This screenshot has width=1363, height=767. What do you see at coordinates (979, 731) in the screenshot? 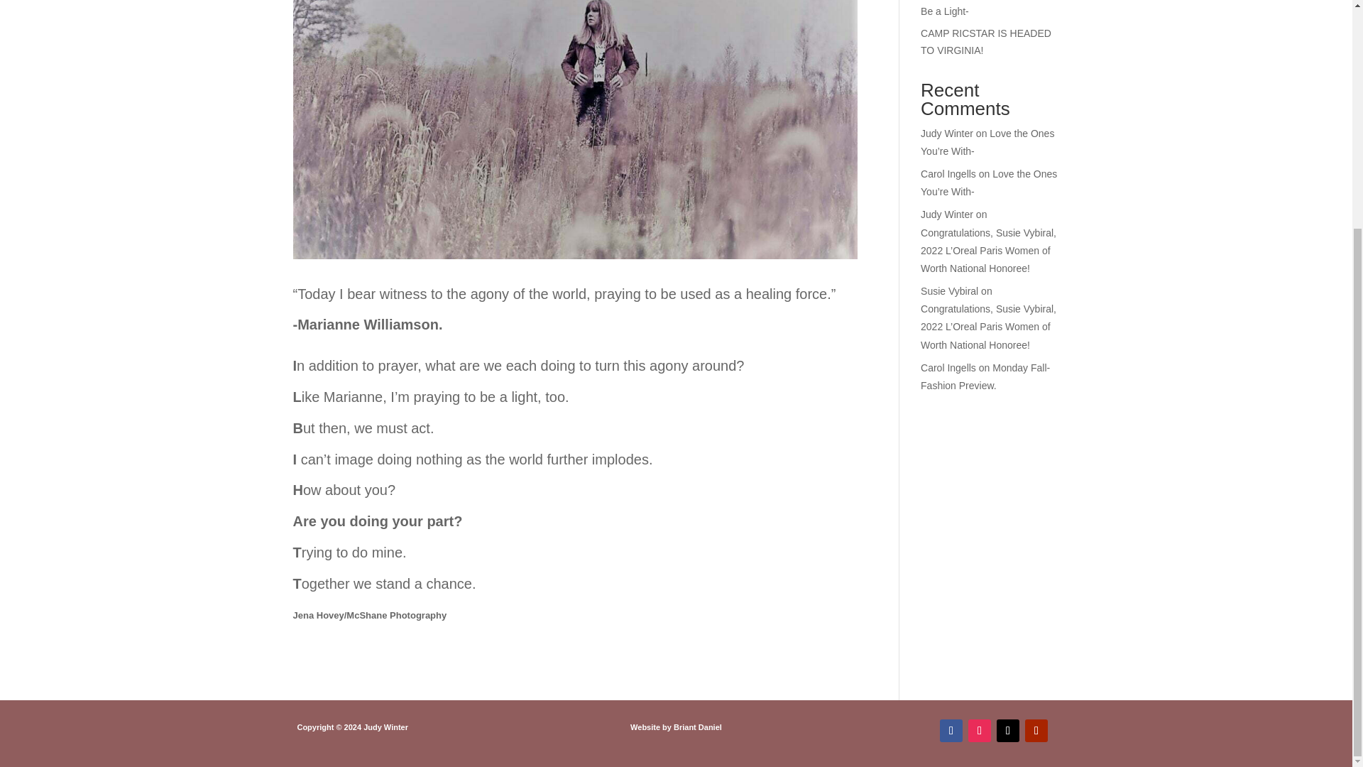
I see `Follow on Instagram` at bounding box center [979, 731].